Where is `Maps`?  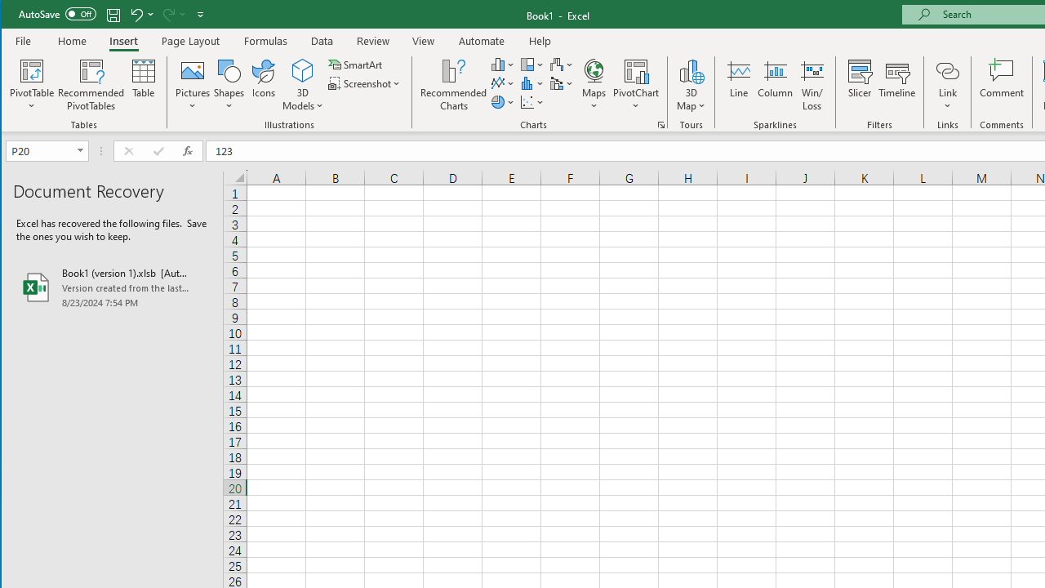 Maps is located at coordinates (594, 85).